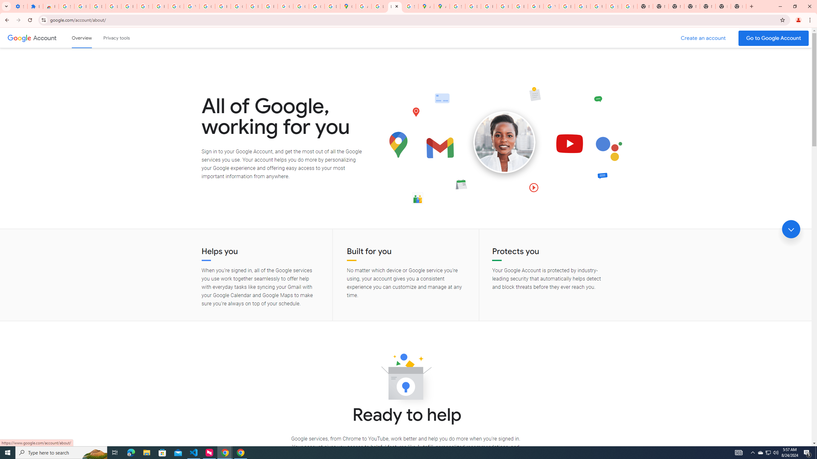  What do you see at coordinates (50, 6) in the screenshot?
I see `Reviews: Helix Fruit Jump Arcade Game` at bounding box center [50, 6].